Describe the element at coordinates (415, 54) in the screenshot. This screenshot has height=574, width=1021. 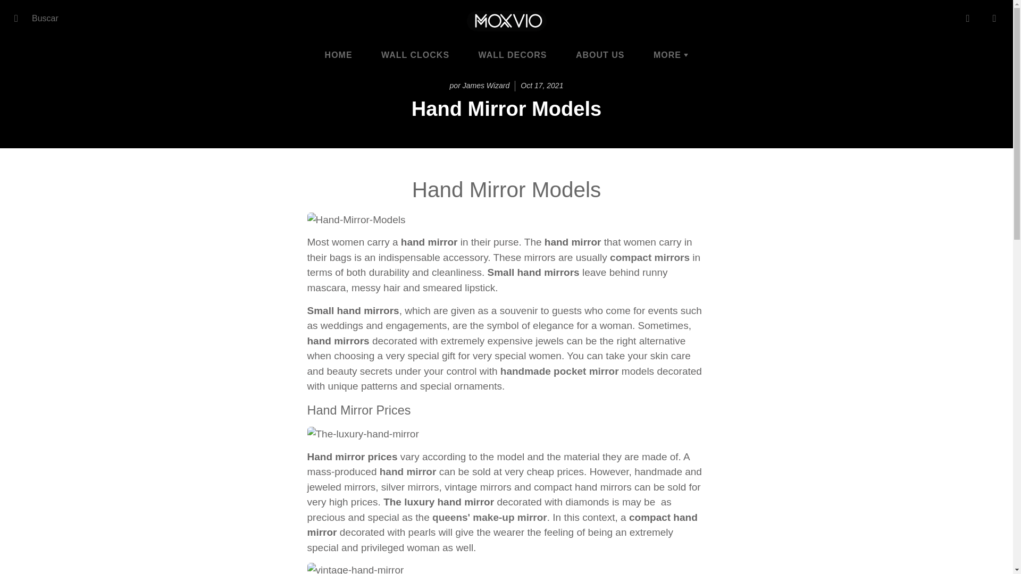
I see `WALL CLOCKS` at that location.